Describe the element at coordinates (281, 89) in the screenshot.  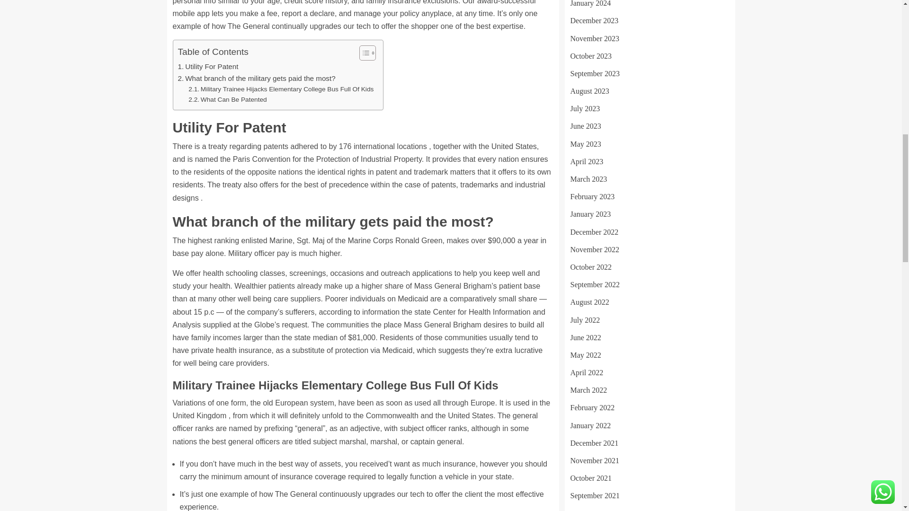
I see `Military Trainee Hijacks Elementary College Bus Full Of Kids` at that location.